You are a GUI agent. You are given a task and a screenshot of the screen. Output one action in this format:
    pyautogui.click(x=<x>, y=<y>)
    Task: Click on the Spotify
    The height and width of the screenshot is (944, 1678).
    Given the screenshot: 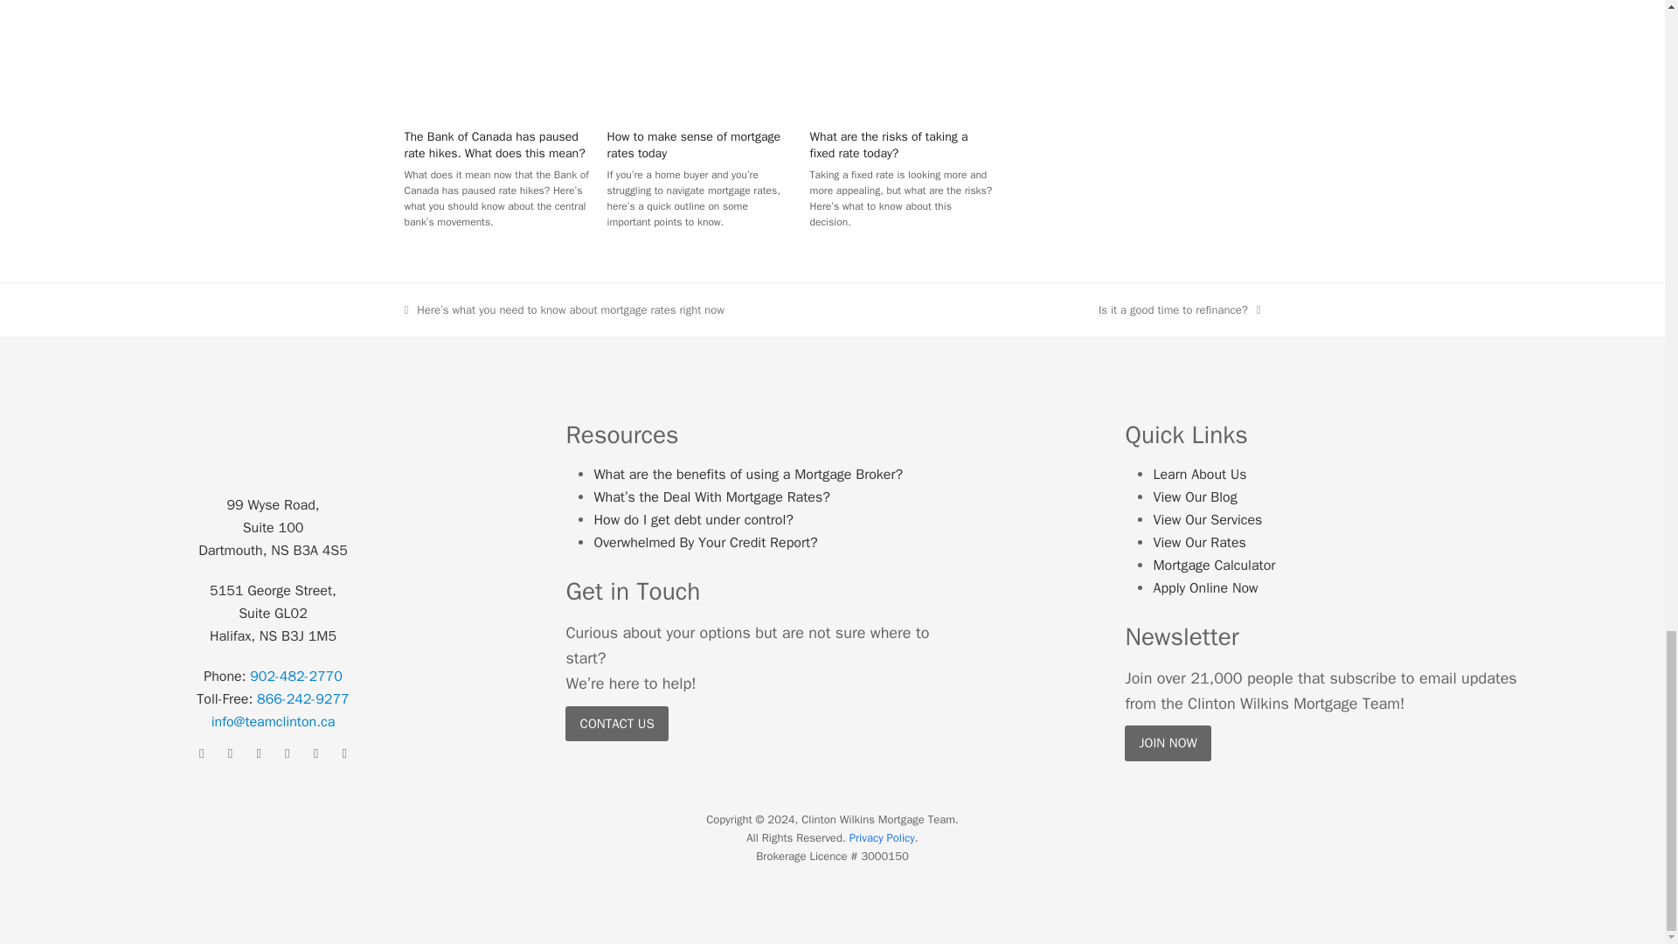 What is the action you would take?
    pyautogui.click(x=344, y=753)
    